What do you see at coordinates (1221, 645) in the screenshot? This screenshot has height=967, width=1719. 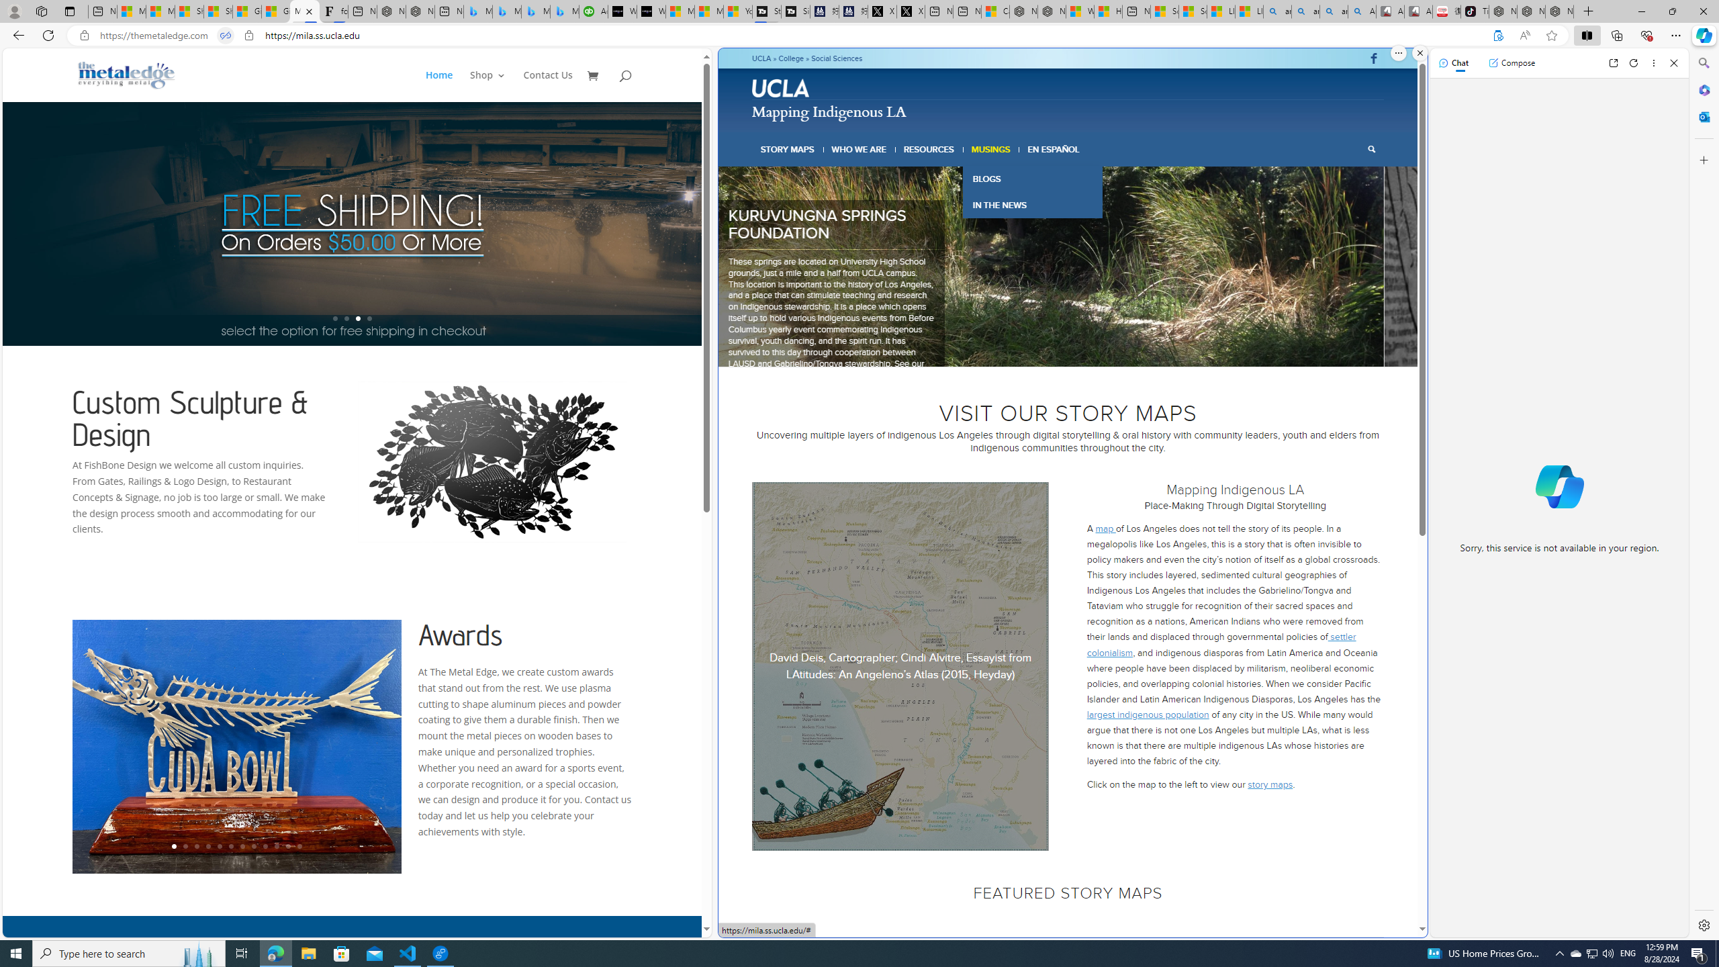 I see ` settler colonialism` at bounding box center [1221, 645].